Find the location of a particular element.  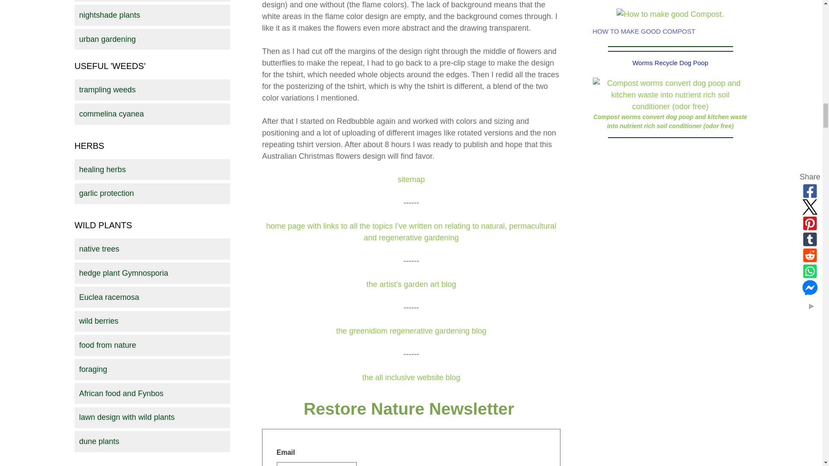

How to make good Compost. is located at coordinates (670, 15).